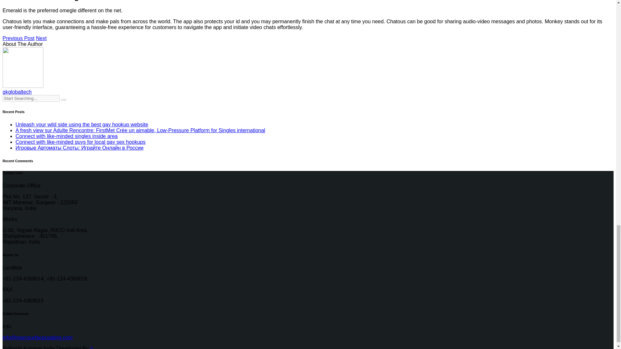  I want to click on Connect with like-minded singles inside area, so click(67, 136).